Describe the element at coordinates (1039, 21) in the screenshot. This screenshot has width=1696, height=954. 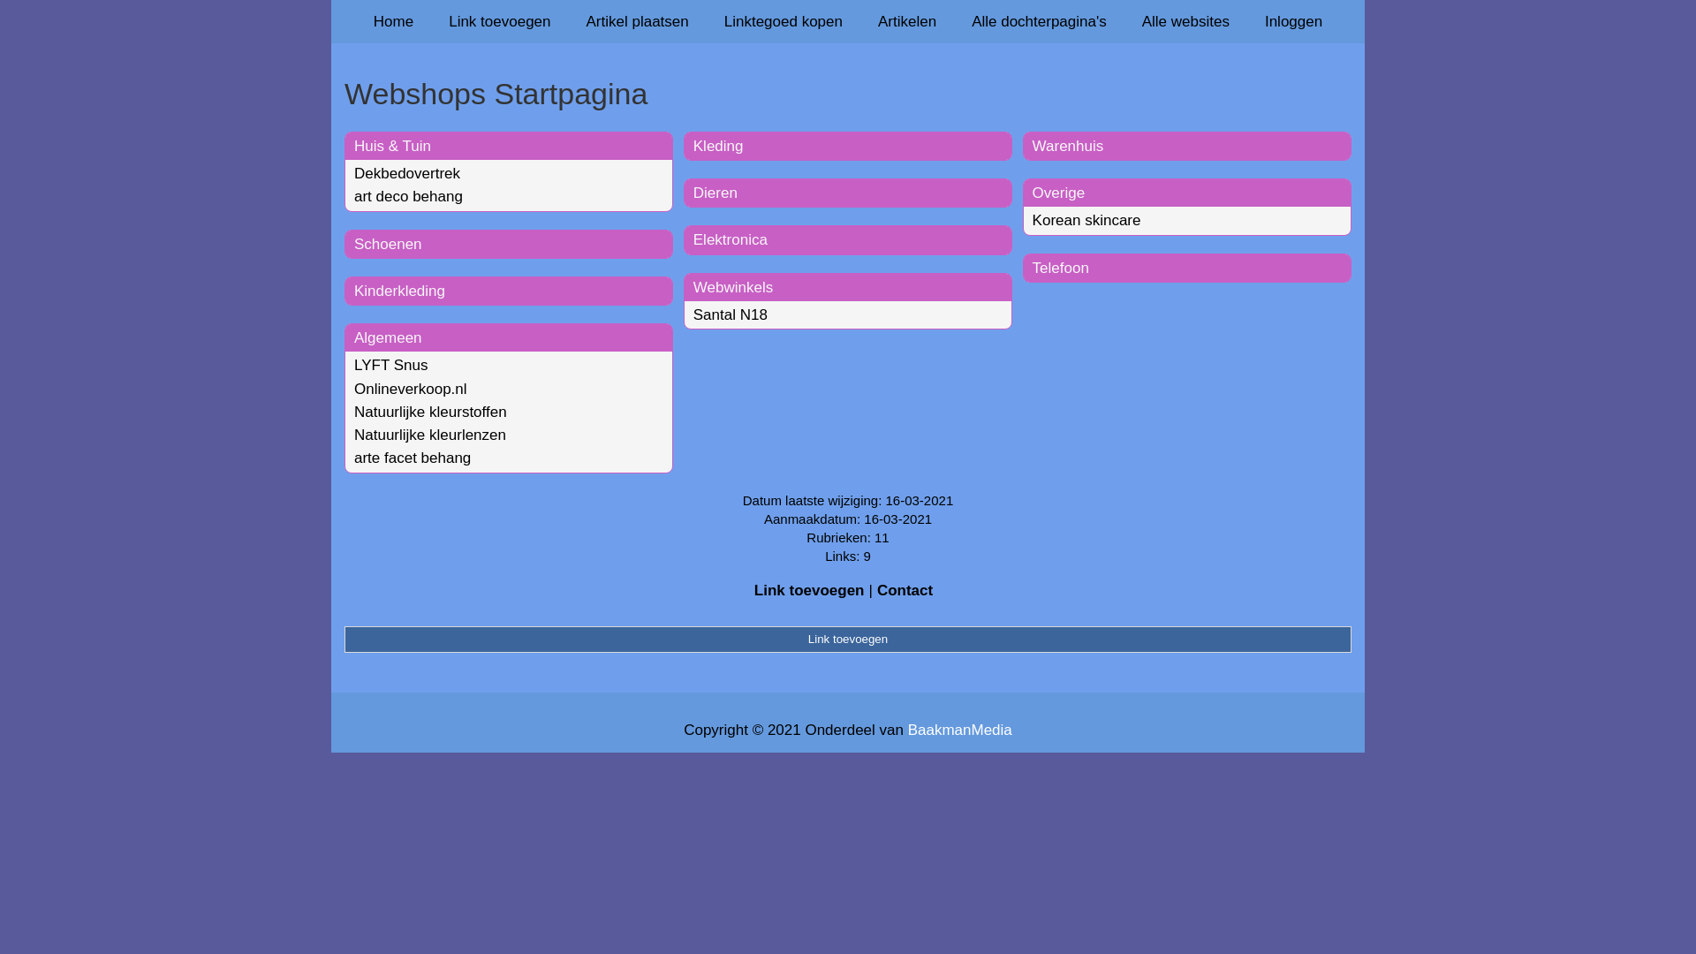
I see `Alle dochterpagina's` at that location.